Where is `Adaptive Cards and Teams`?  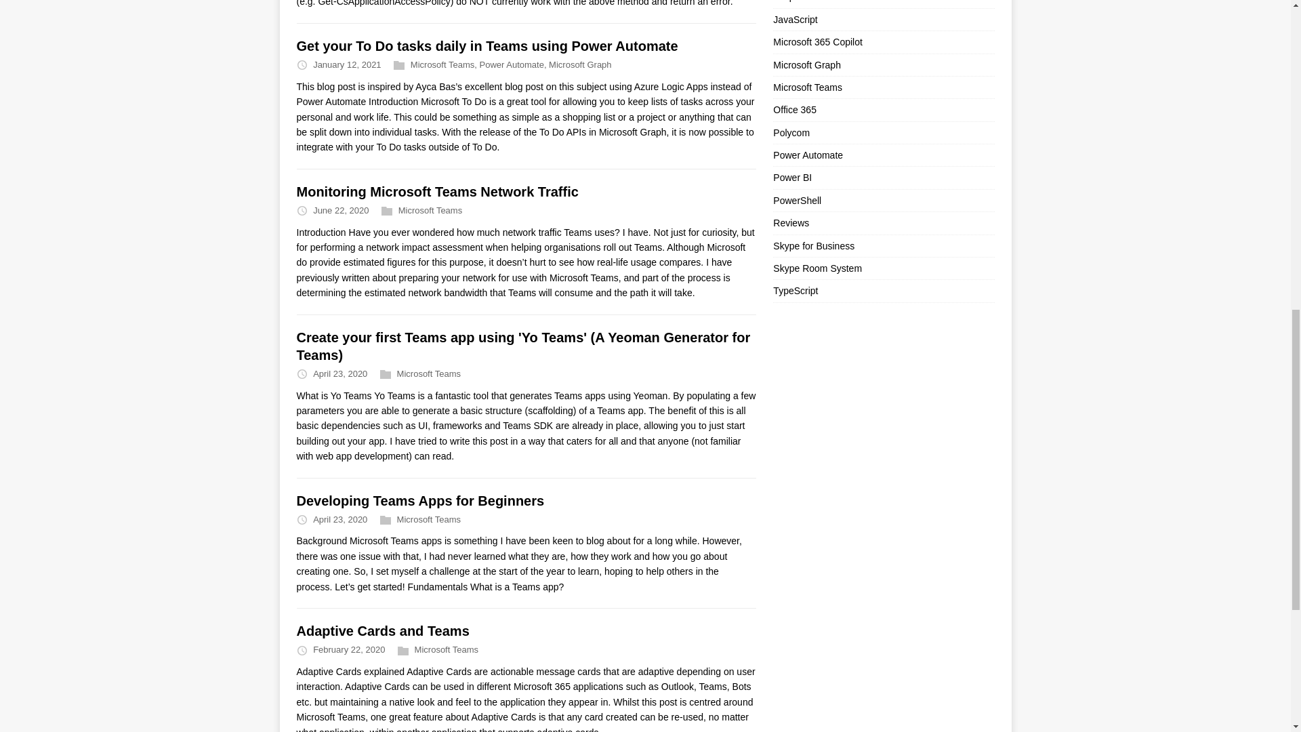 Adaptive Cards and Teams is located at coordinates (383, 630).